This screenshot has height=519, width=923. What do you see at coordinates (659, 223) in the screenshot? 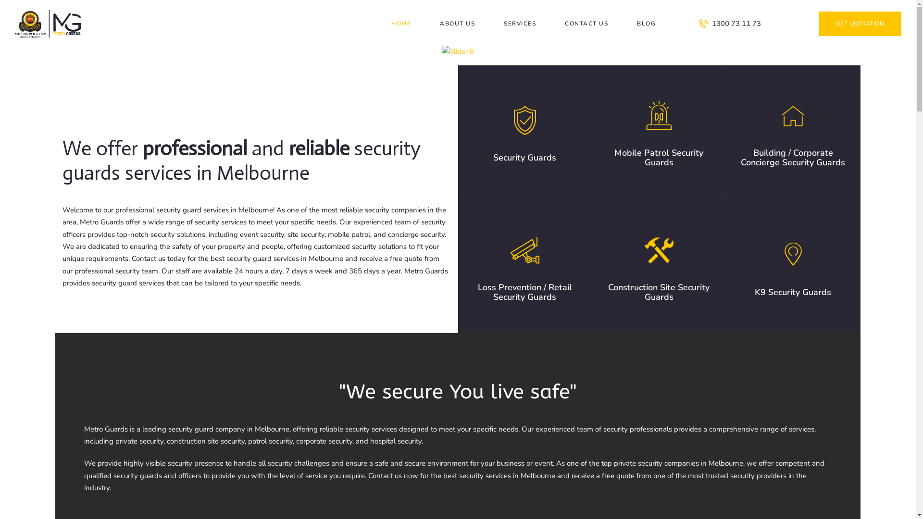
I see `Construction Site Security Guards` at bounding box center [659, 223].